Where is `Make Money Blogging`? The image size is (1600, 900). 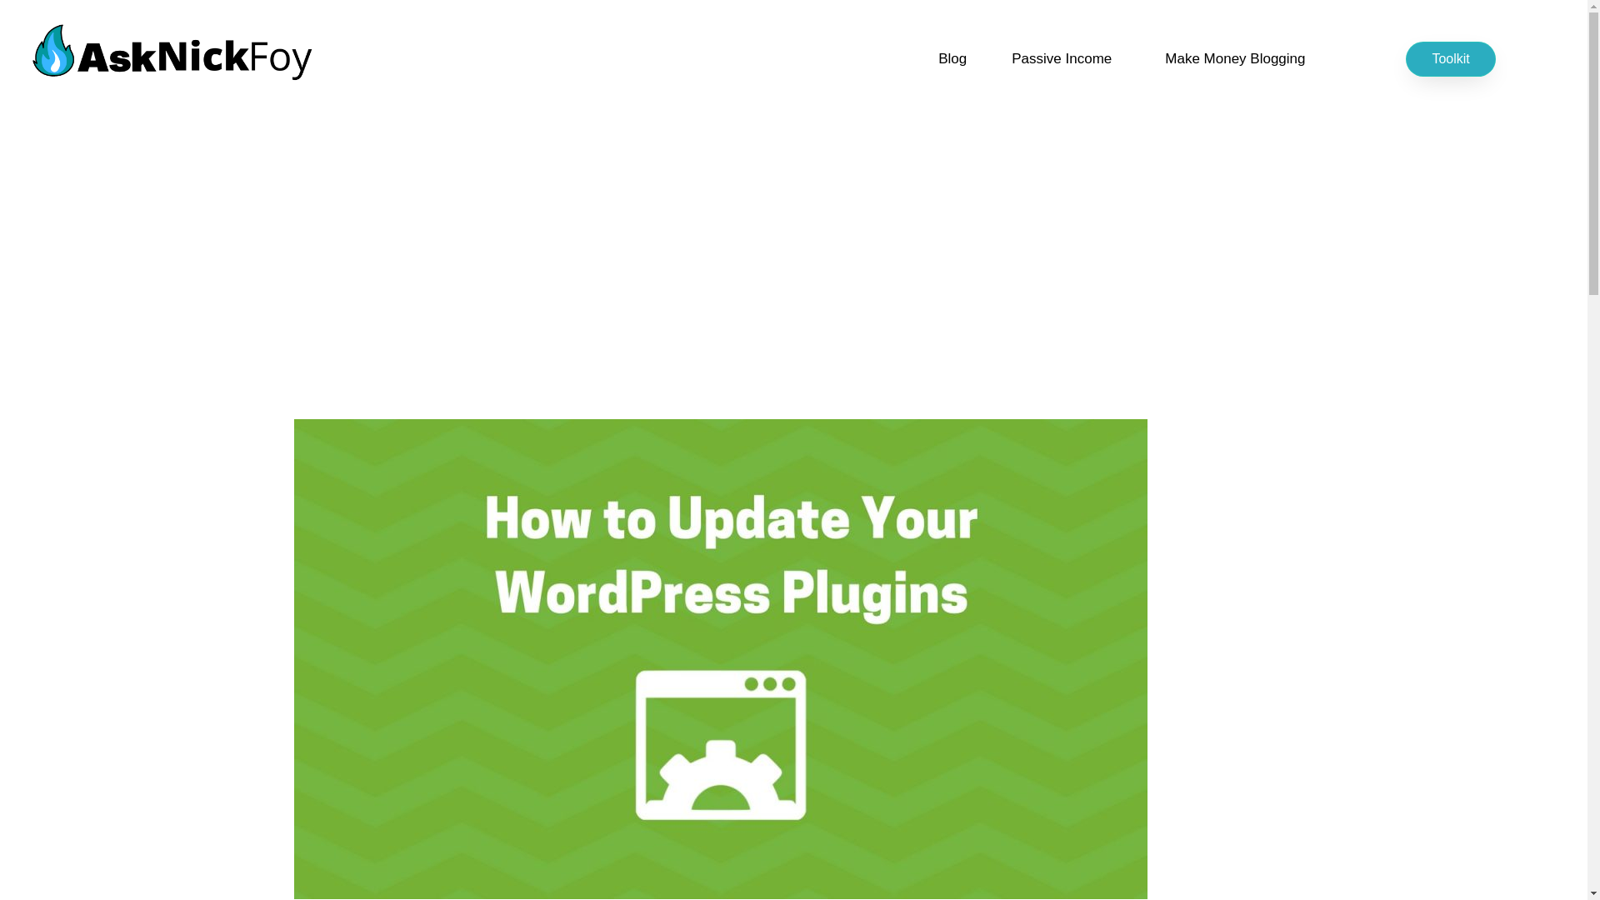
Make Money Blogging is located at coordinates (1235, 58).